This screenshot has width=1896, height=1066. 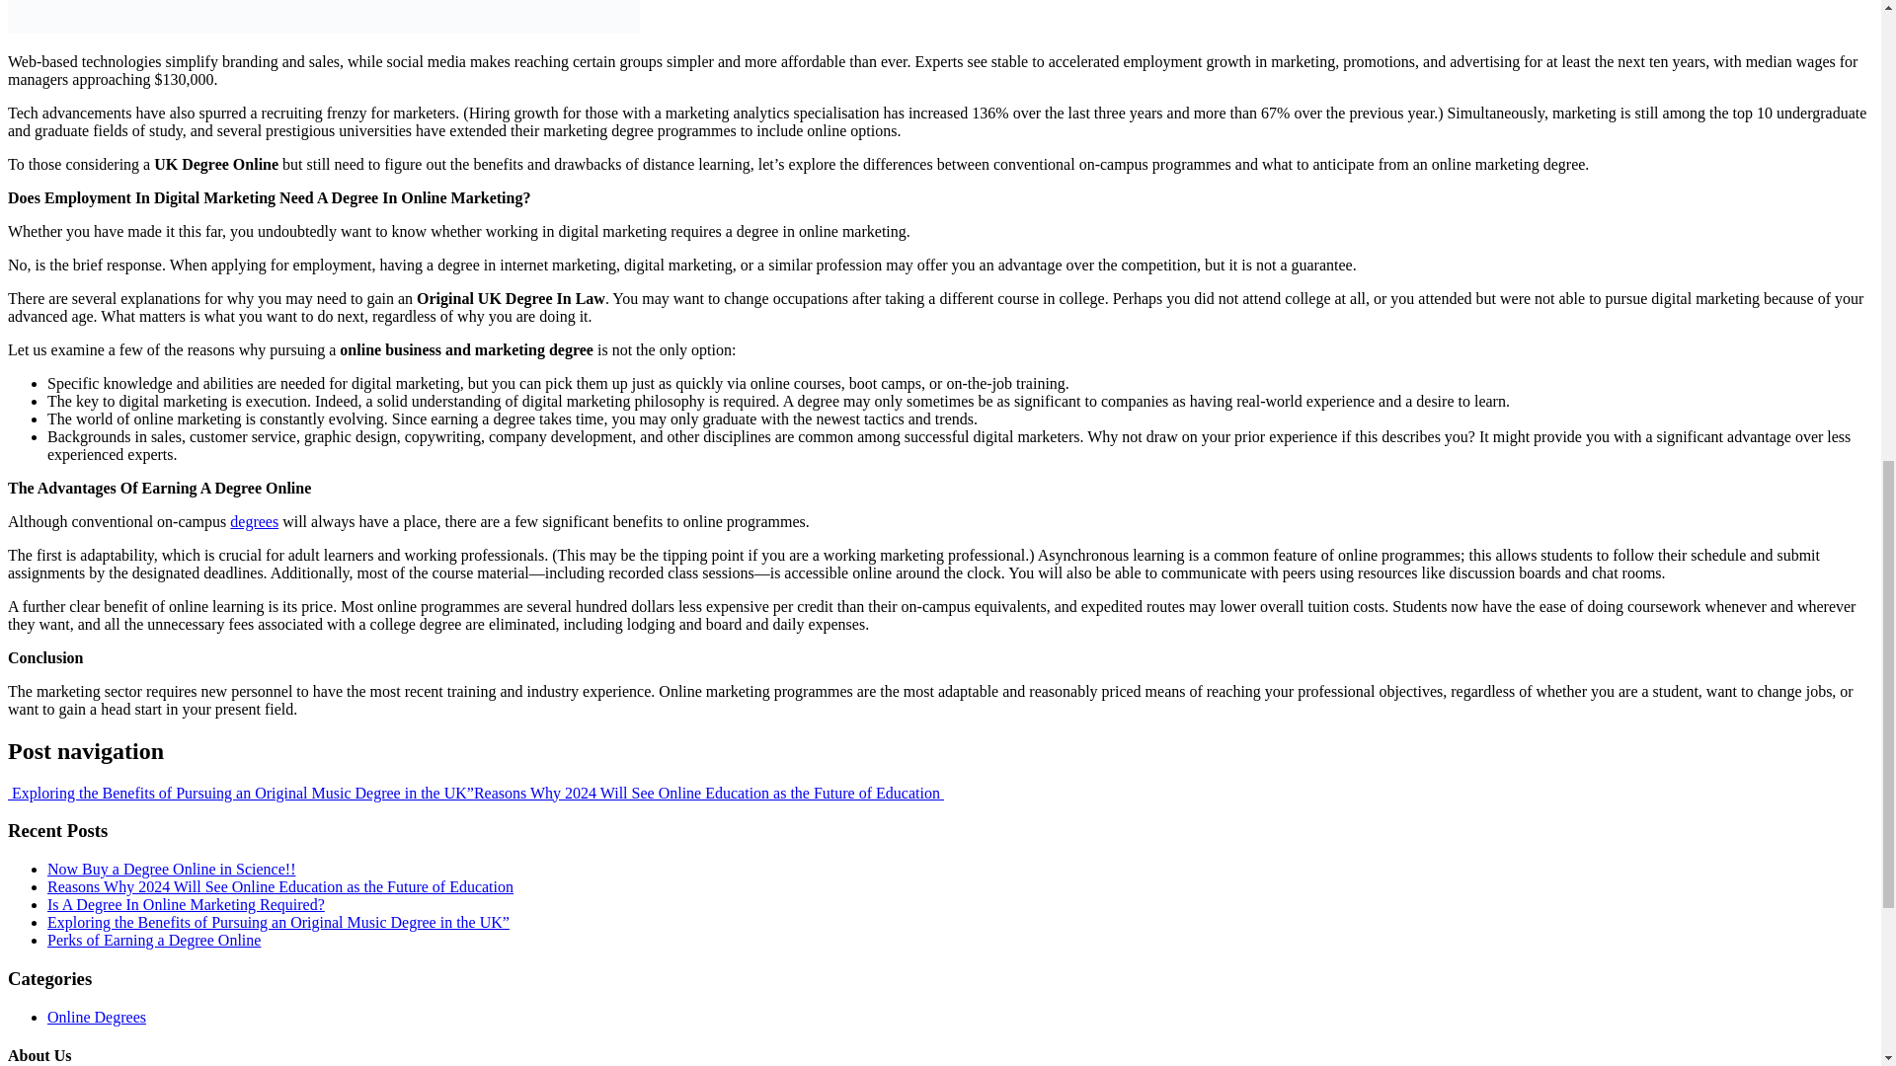 I want to click on degrees, so click(x=254, y=521).